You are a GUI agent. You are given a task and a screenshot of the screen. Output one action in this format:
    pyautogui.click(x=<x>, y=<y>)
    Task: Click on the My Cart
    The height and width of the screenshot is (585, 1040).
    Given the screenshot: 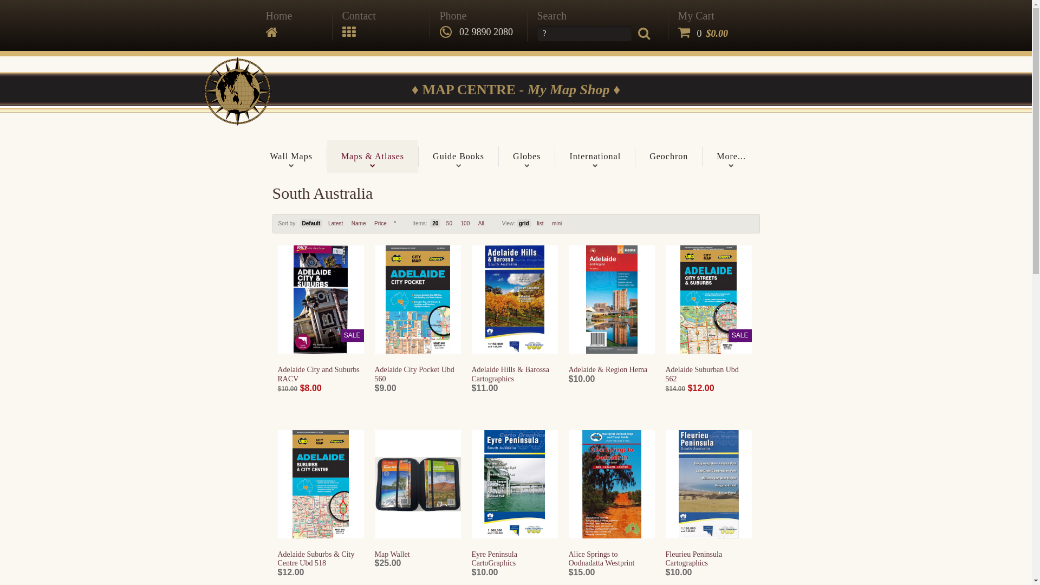 What is the action you would take?
    pyautogui.click(x=703, y=16)
    